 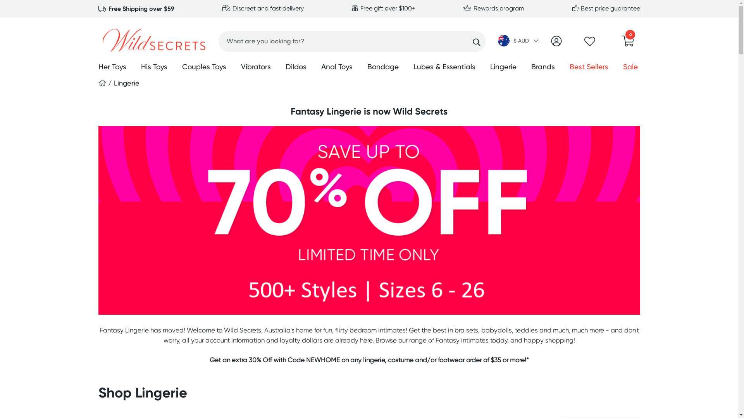 I want to click on His Toys, so click(x=154, y=68).